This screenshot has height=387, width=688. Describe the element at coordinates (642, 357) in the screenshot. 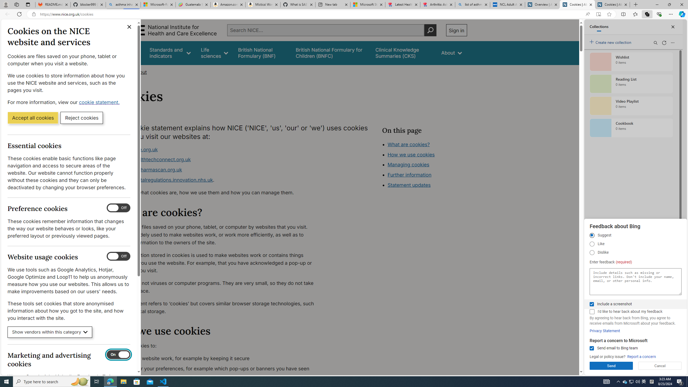

I see `Report a concern` at that location.